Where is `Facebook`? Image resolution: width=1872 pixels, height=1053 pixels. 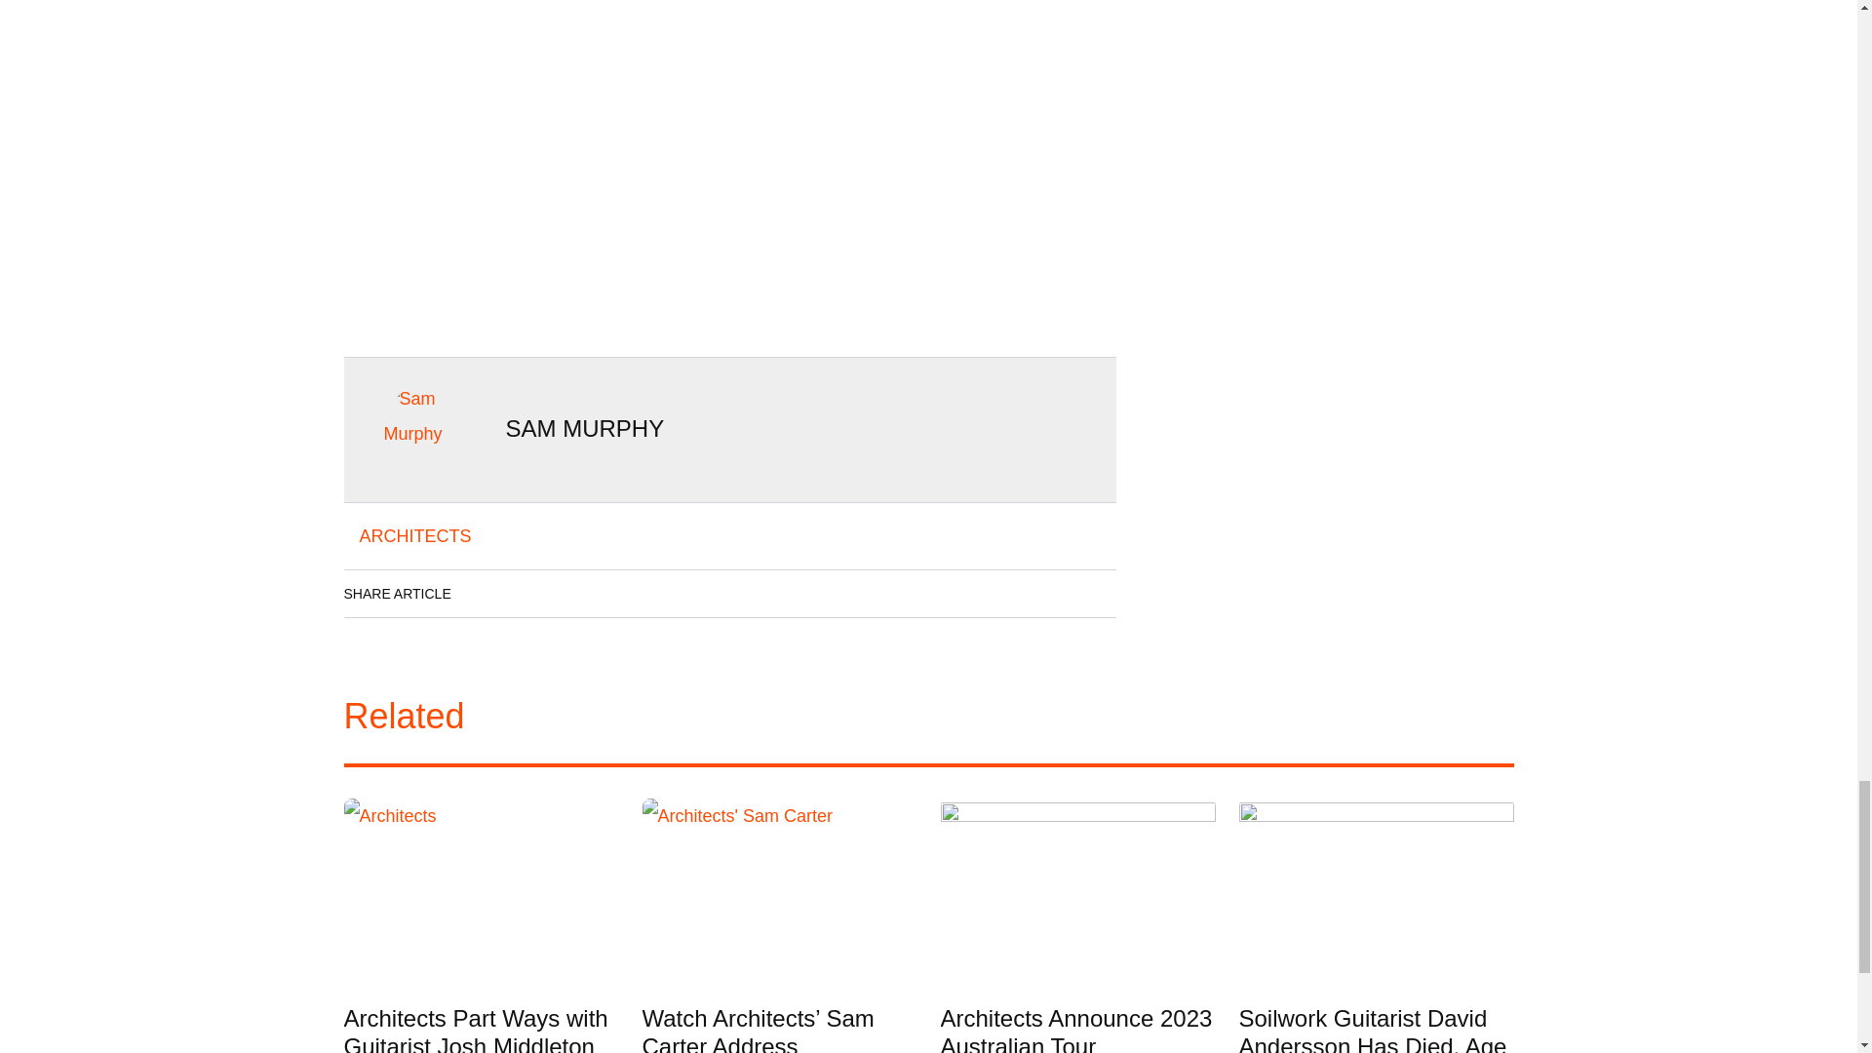 Facebook is located at coordinates (486, 593).